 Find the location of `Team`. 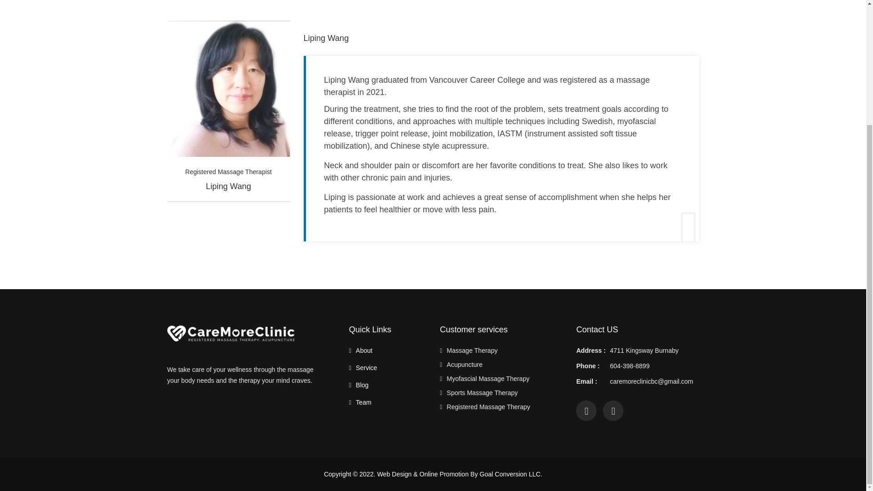

Team is located at coordinates (364, 402).